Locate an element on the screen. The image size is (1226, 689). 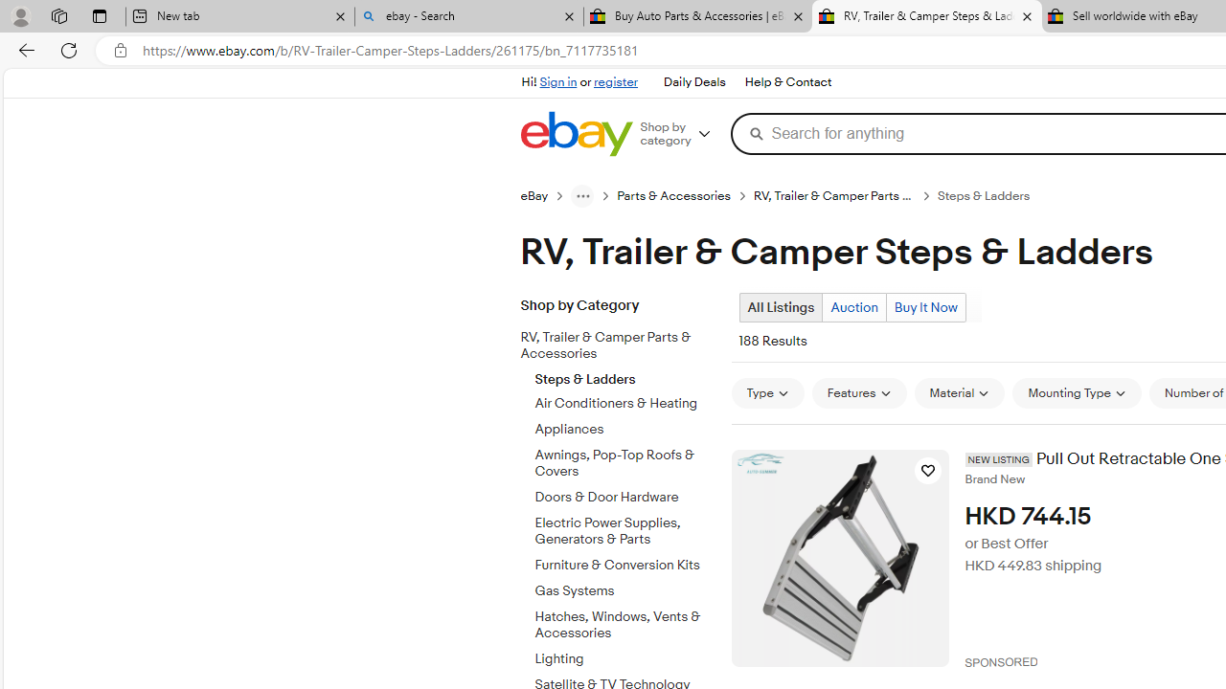
Buy It Now is located at coordinates (925, 307).